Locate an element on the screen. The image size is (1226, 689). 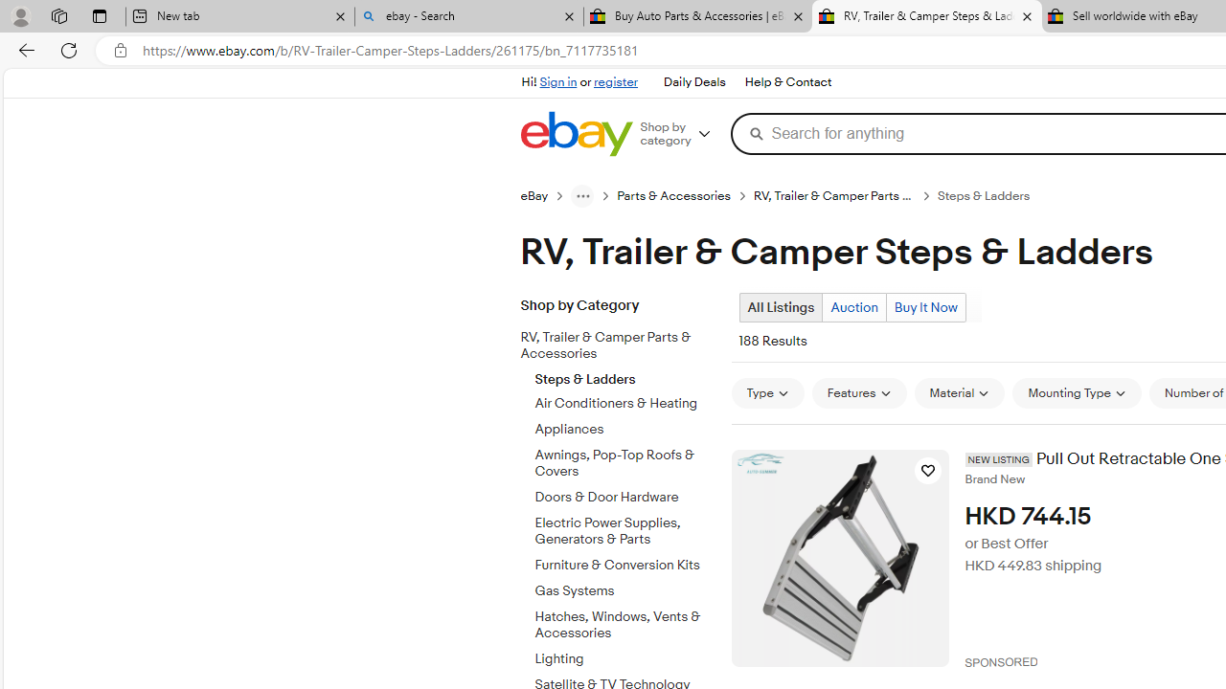
Buy It Now is located at coordinates (925, 307).